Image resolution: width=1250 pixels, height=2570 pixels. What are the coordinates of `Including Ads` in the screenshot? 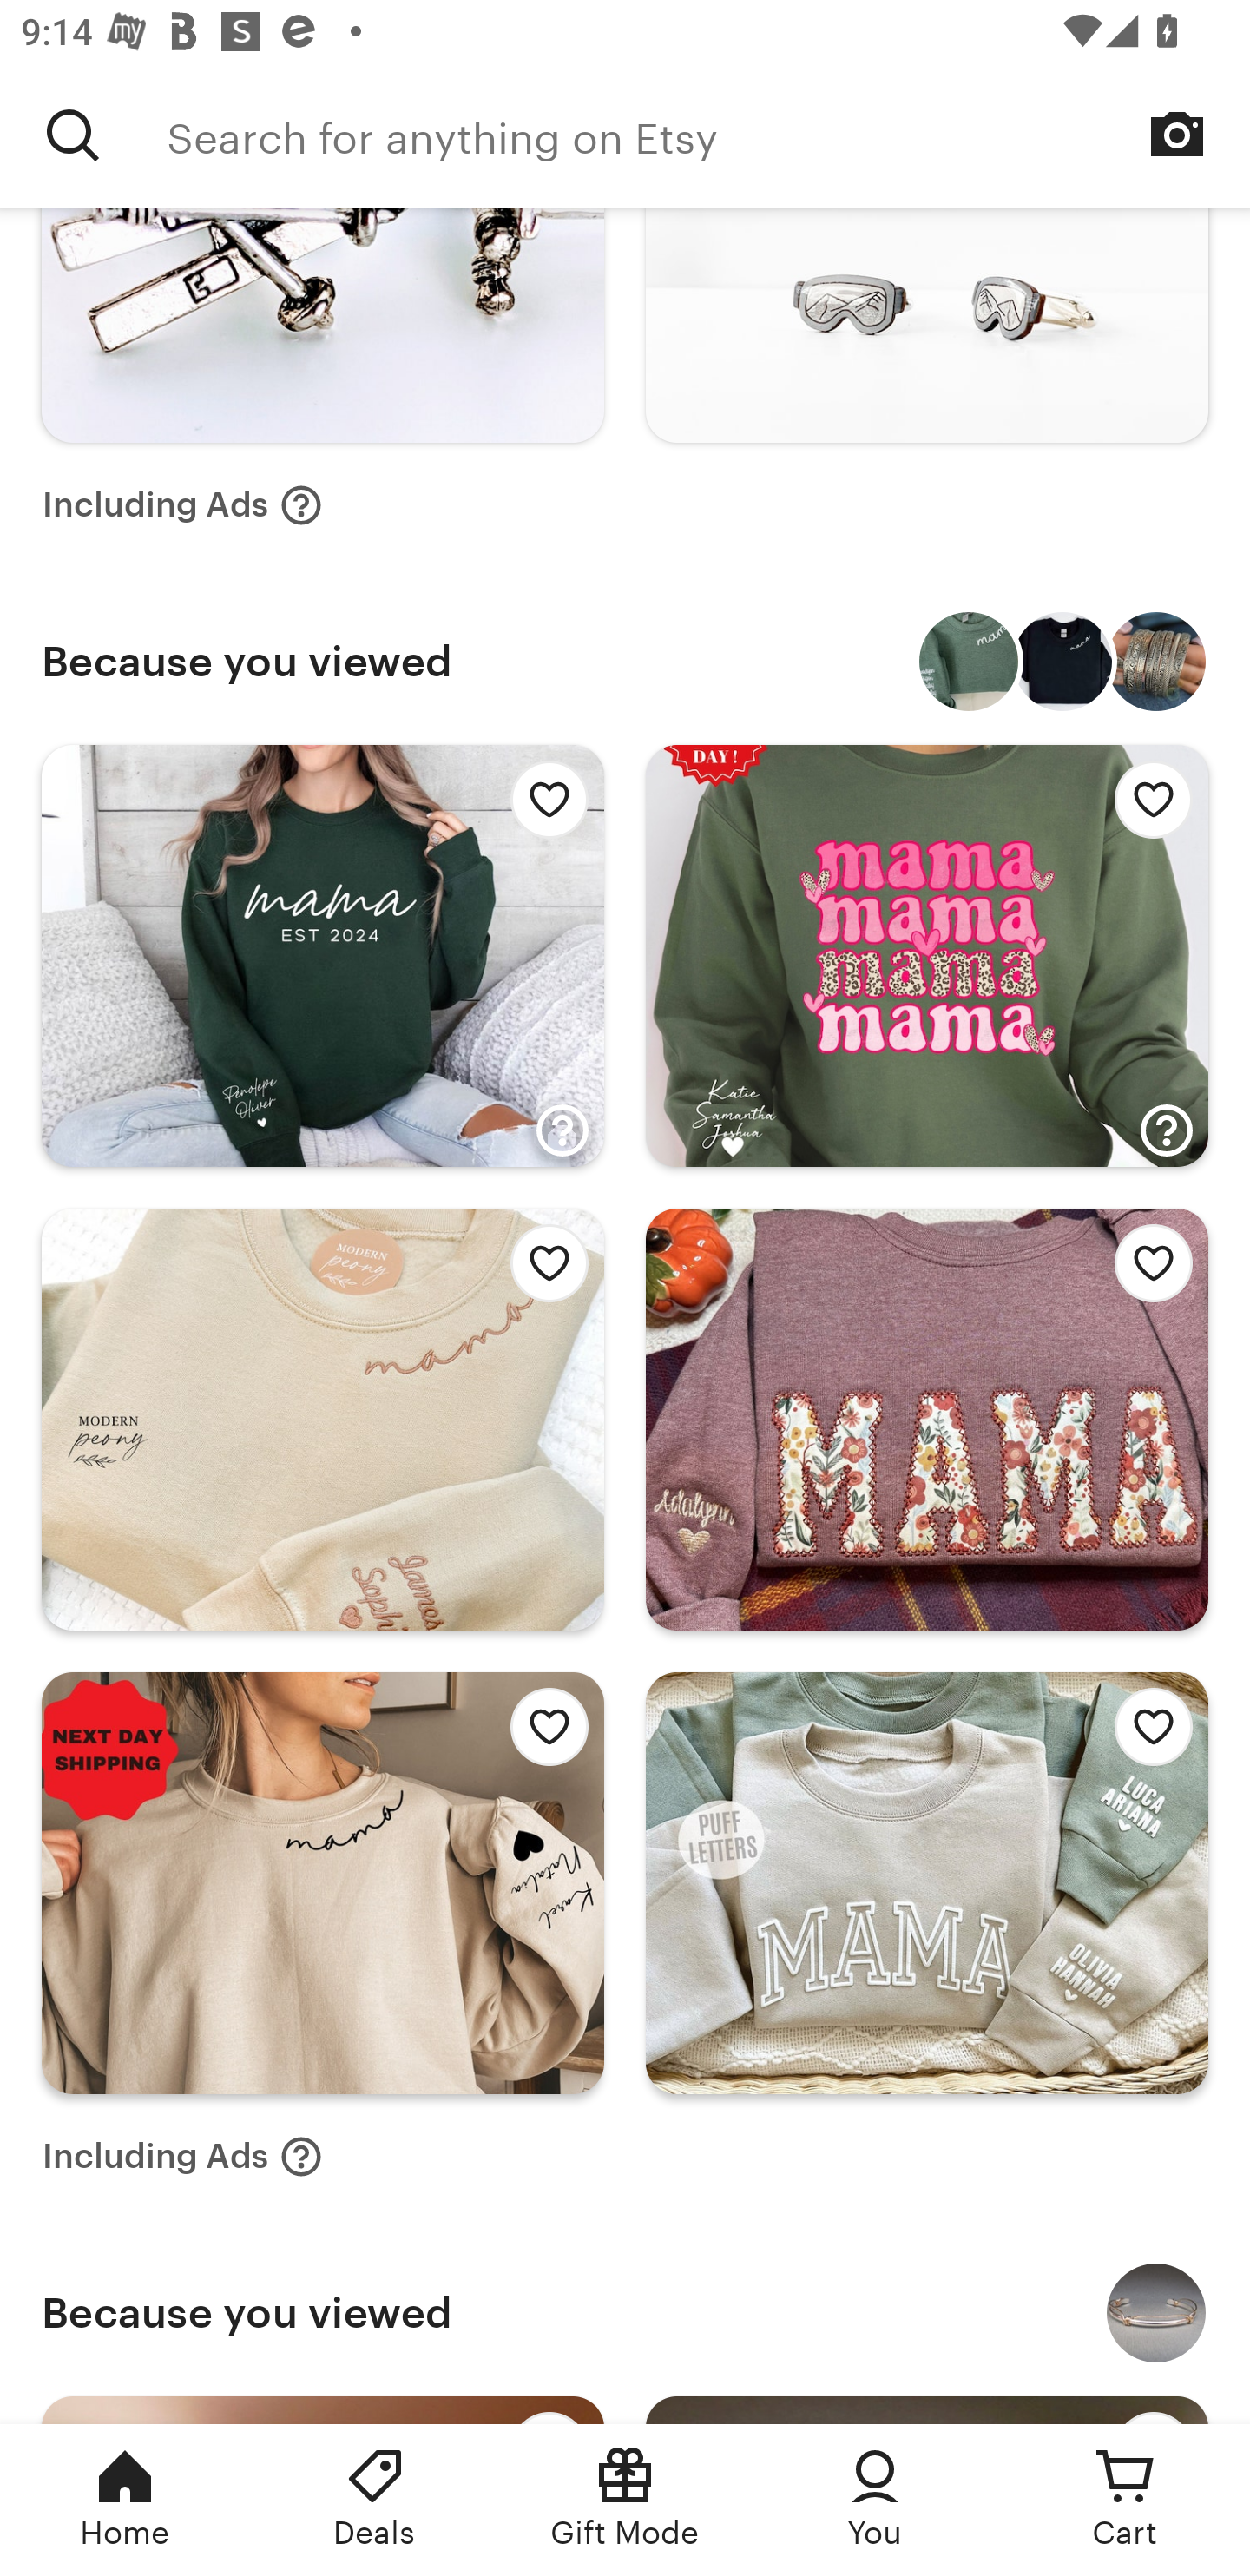 It's located at (182, 505).